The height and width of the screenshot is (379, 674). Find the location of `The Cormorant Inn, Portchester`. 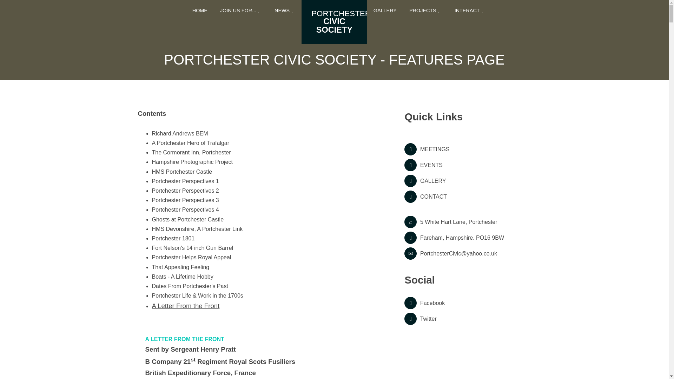

The Cormorant Inn, Portchester is located at coordinates (191, 152).